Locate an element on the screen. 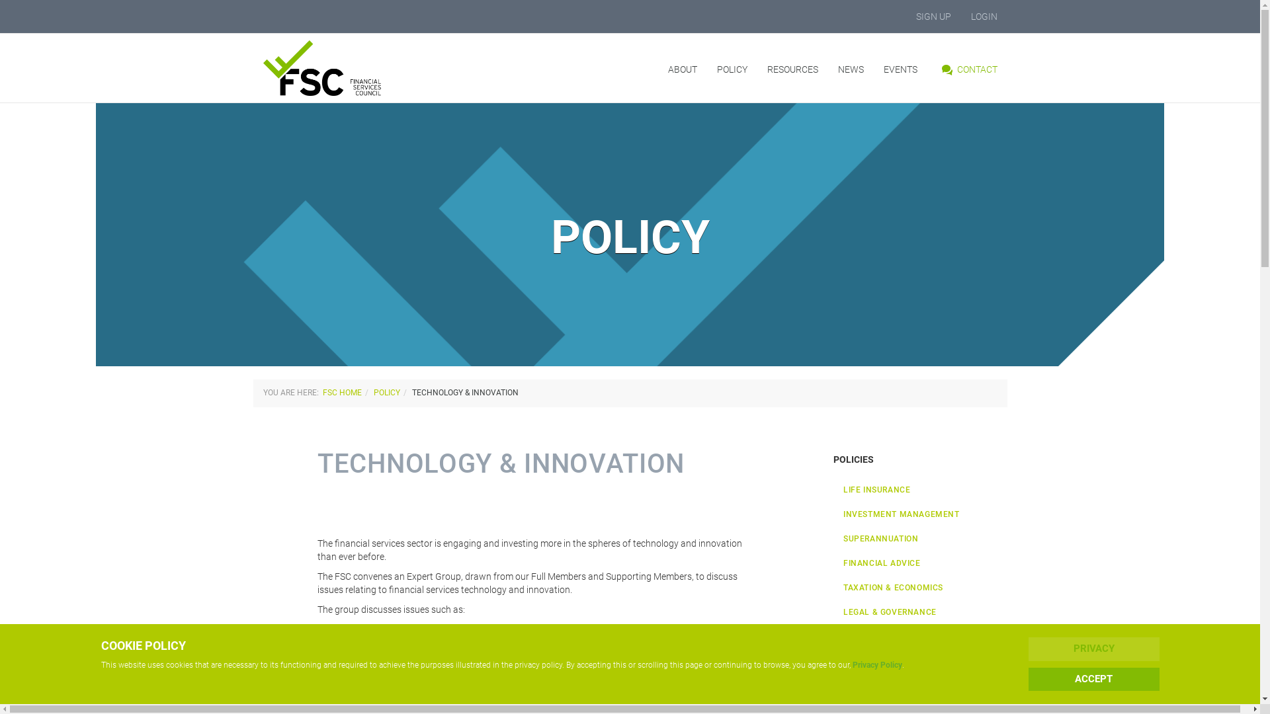 Image resolution: width=1270 pixels, height=714 pixels. INVESTMENT MANAGEMENT is located at coordinates (921, 514).